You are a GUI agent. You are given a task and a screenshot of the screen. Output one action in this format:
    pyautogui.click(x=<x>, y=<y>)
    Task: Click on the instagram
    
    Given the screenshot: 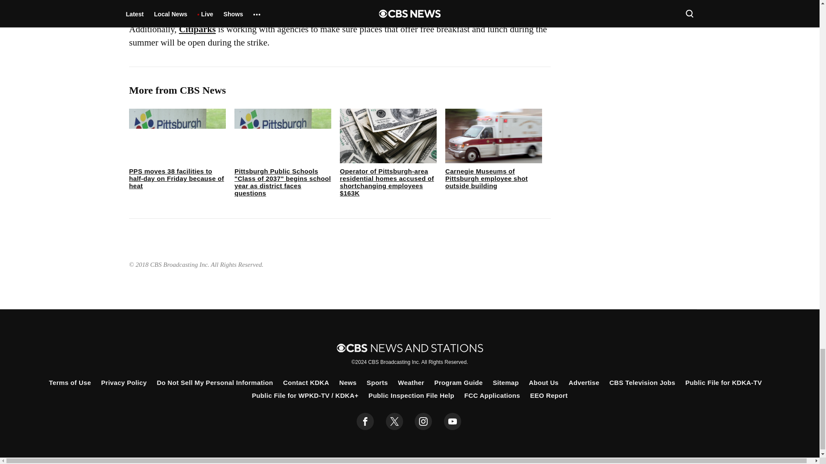 What is the action you would take?
    pyautogui.click(x=423, y=421)
    